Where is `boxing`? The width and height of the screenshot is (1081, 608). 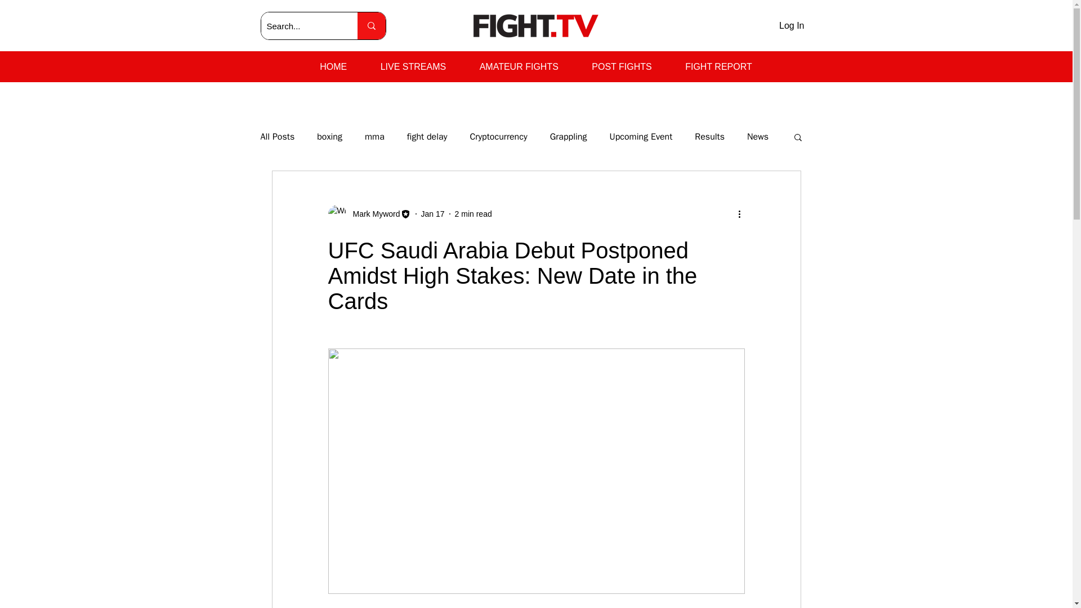 boxing is located at coordinates (329, 136).